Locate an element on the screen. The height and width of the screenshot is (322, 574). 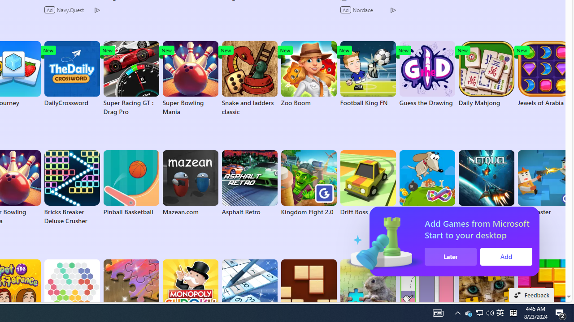
Bricks Breaker Deluxe Crusher is located at coordinates (72, 188).